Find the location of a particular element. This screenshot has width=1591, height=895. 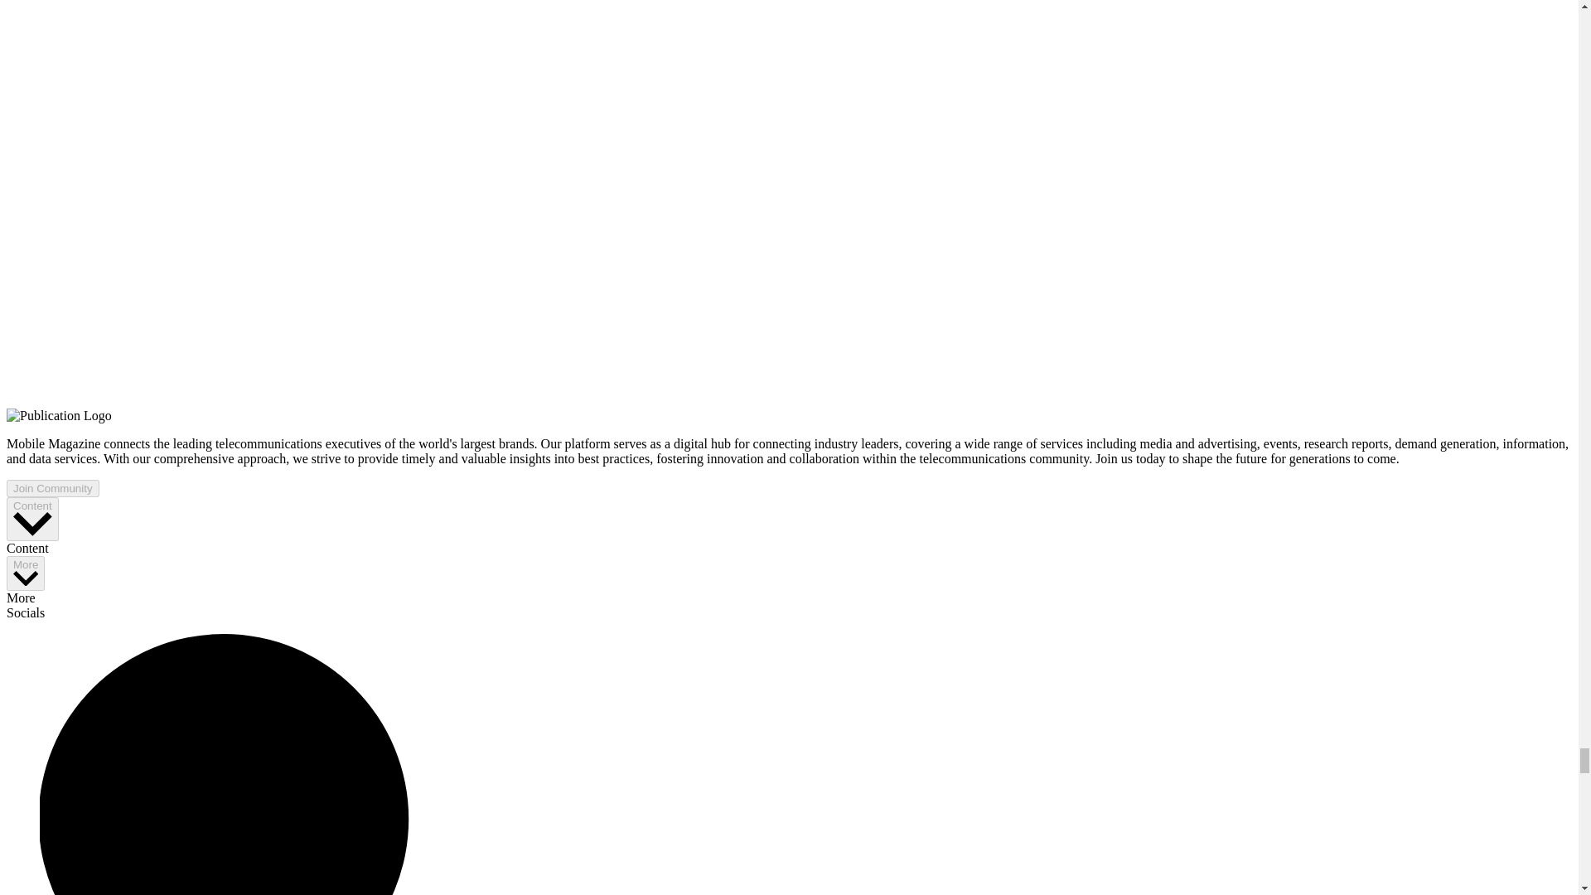

Content is located at coordinates (32, 519).